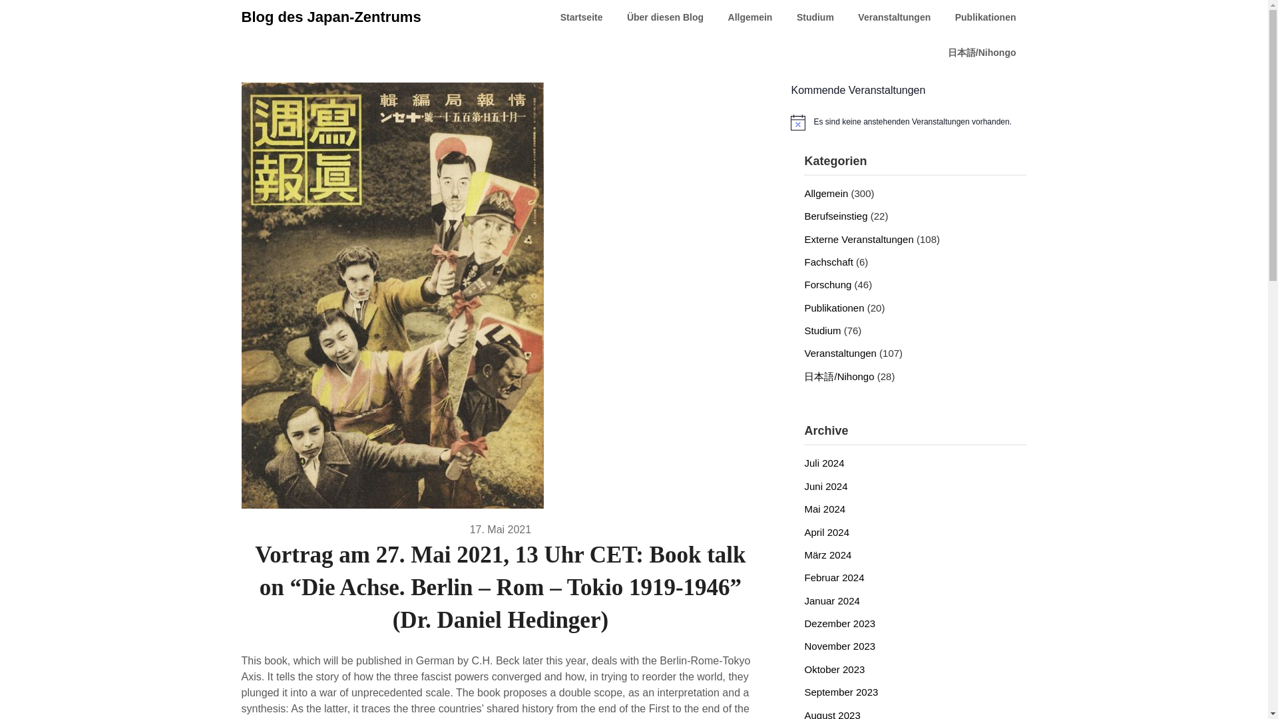 This screenshot has height=719, width=1278. I want to click on Publikationen, so click(833, 308).